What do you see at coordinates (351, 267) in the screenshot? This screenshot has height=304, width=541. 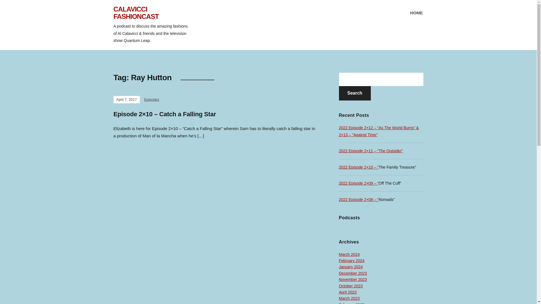 I see `January 2024` at bounding box center [351, 267].